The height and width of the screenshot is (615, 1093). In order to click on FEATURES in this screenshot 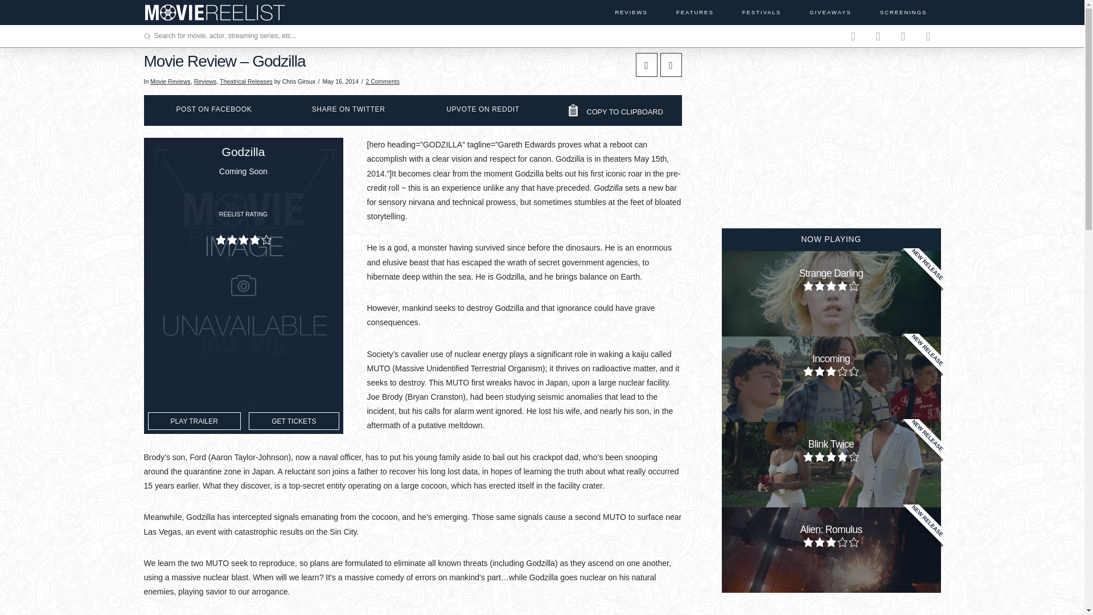, I will do `click(694, 13)`.